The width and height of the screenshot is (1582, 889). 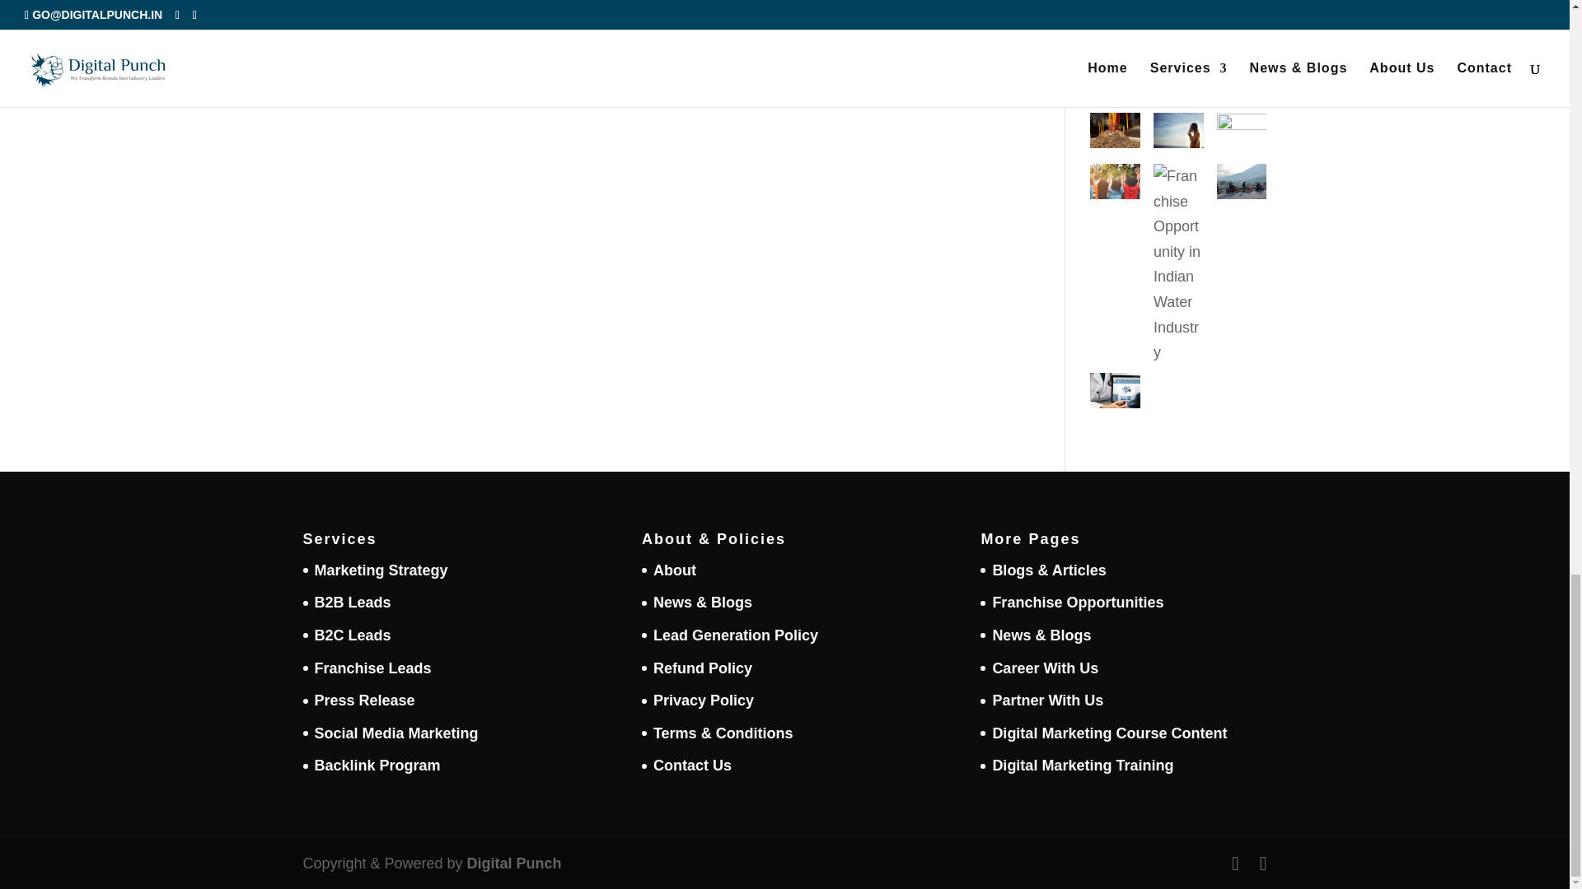 What do you see at coordinates (1241, 130) in the screenshot?
I see `Pladen Music School` at bounding box center [1241, 130].